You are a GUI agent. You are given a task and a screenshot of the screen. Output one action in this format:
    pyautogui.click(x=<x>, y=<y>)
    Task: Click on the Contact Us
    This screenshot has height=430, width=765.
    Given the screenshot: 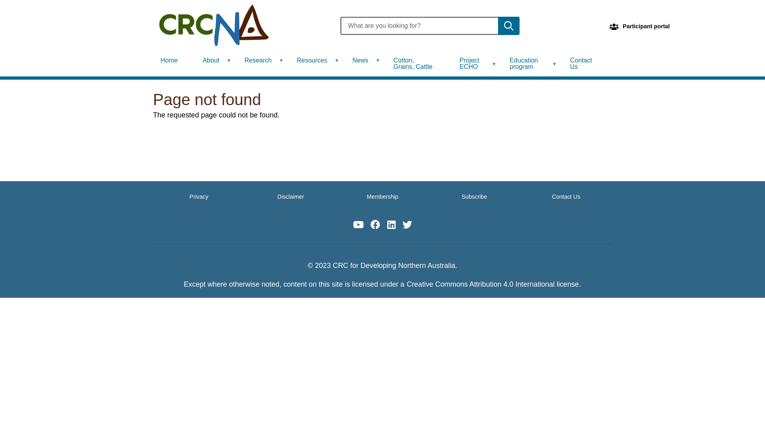 What is the action you would take?
    pyautogui.click(x=566, y=197)
    